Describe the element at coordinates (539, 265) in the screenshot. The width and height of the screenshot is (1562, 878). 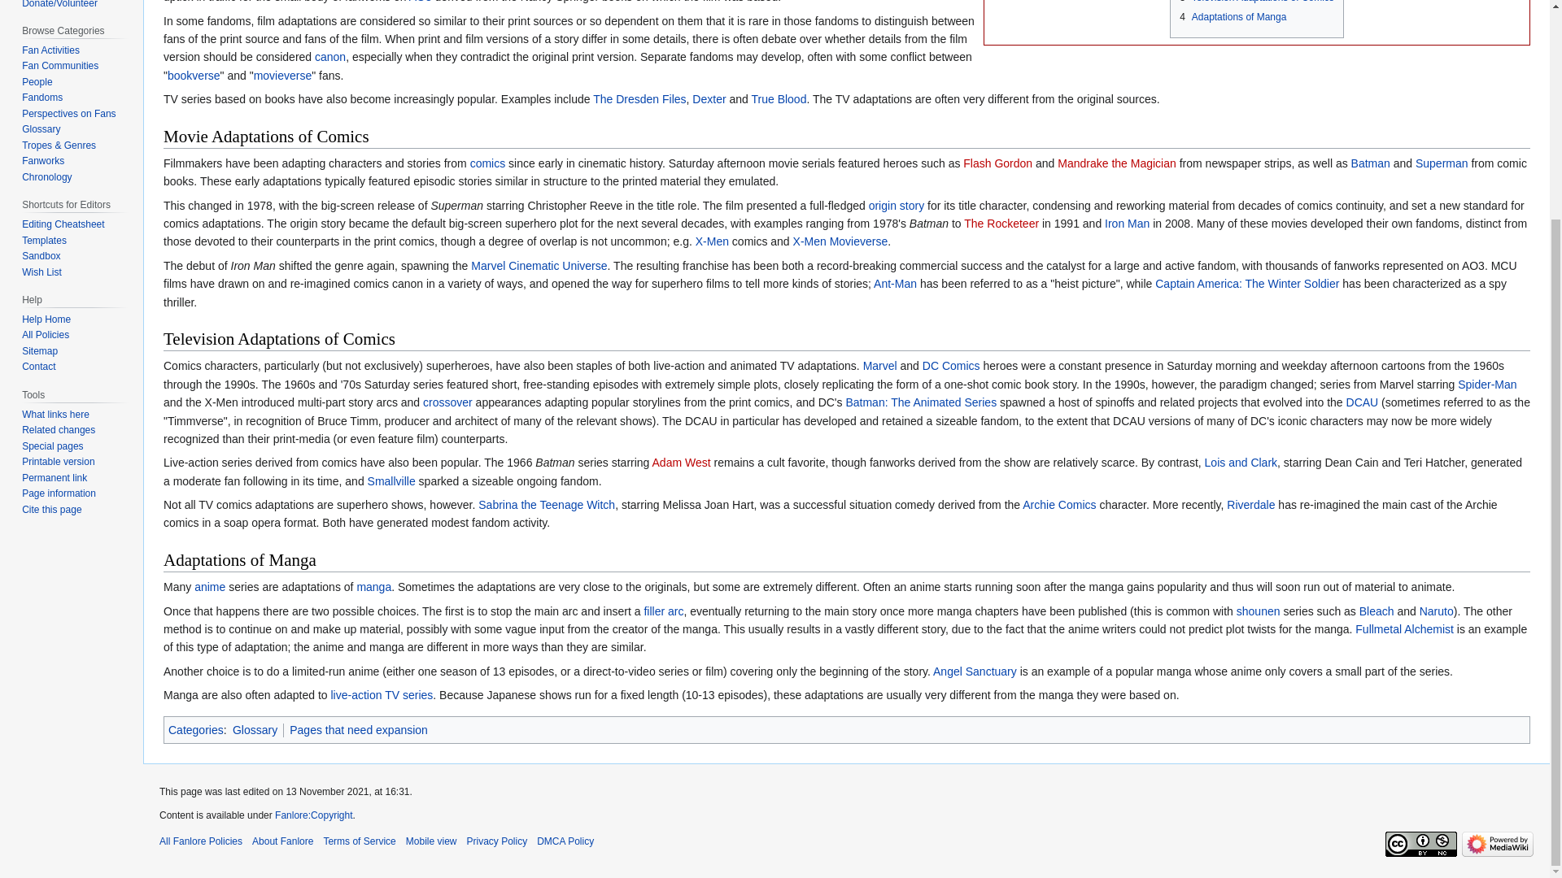
I see `Marvel Cinematic Universe` at that location.